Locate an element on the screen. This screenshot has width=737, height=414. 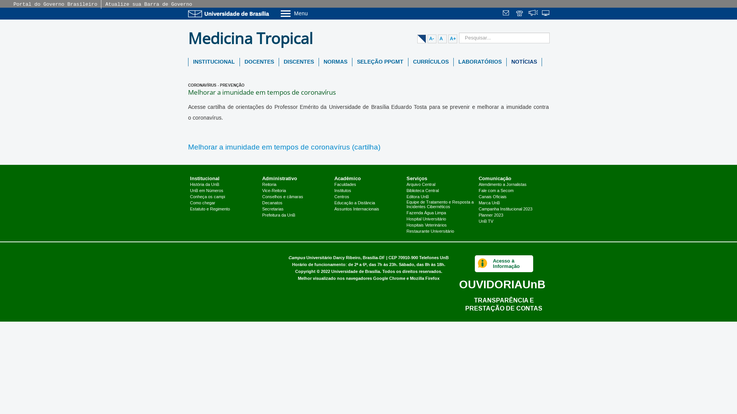
UnB TV is located at coordinates (486, 222).